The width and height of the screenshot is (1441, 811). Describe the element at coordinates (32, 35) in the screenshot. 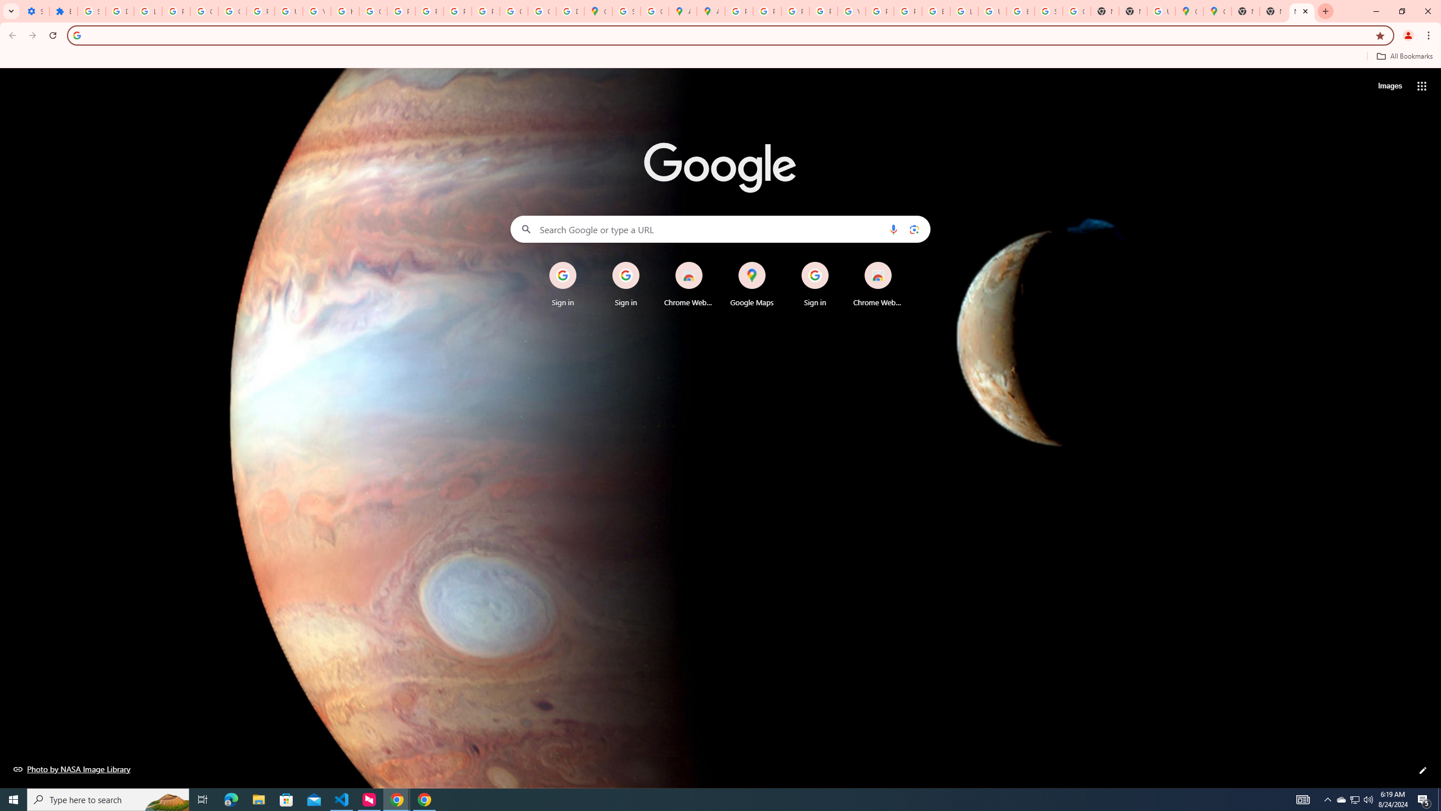

I see `Forward` at that location.